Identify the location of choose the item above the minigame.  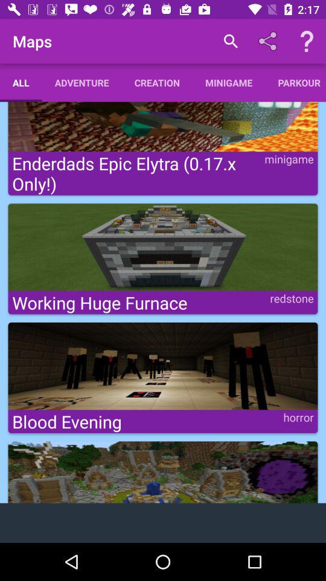
(231, 41).